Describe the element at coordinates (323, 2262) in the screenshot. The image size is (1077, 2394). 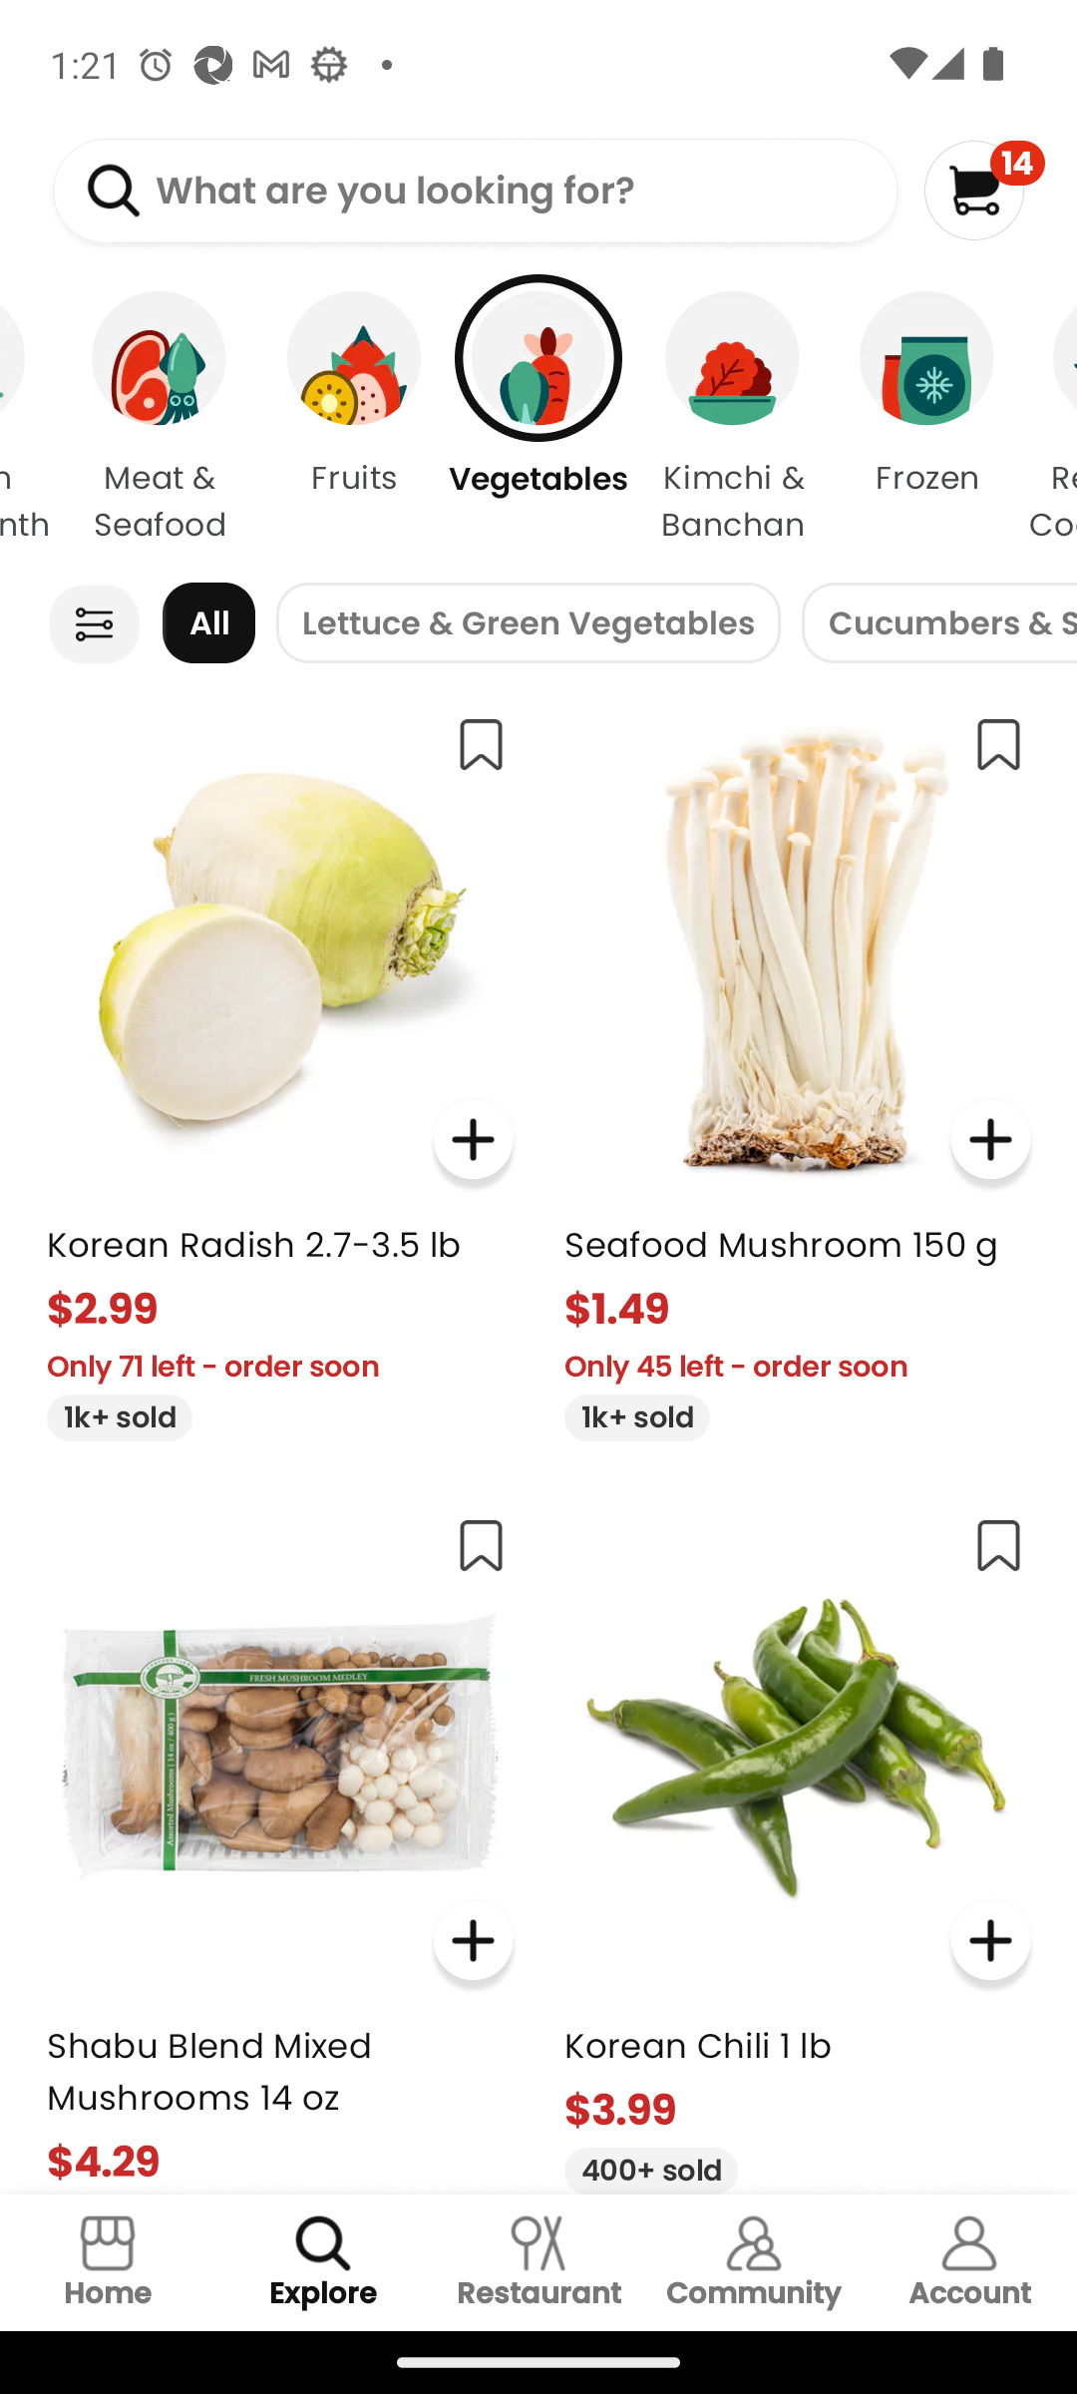
I see `Explore` at that location.